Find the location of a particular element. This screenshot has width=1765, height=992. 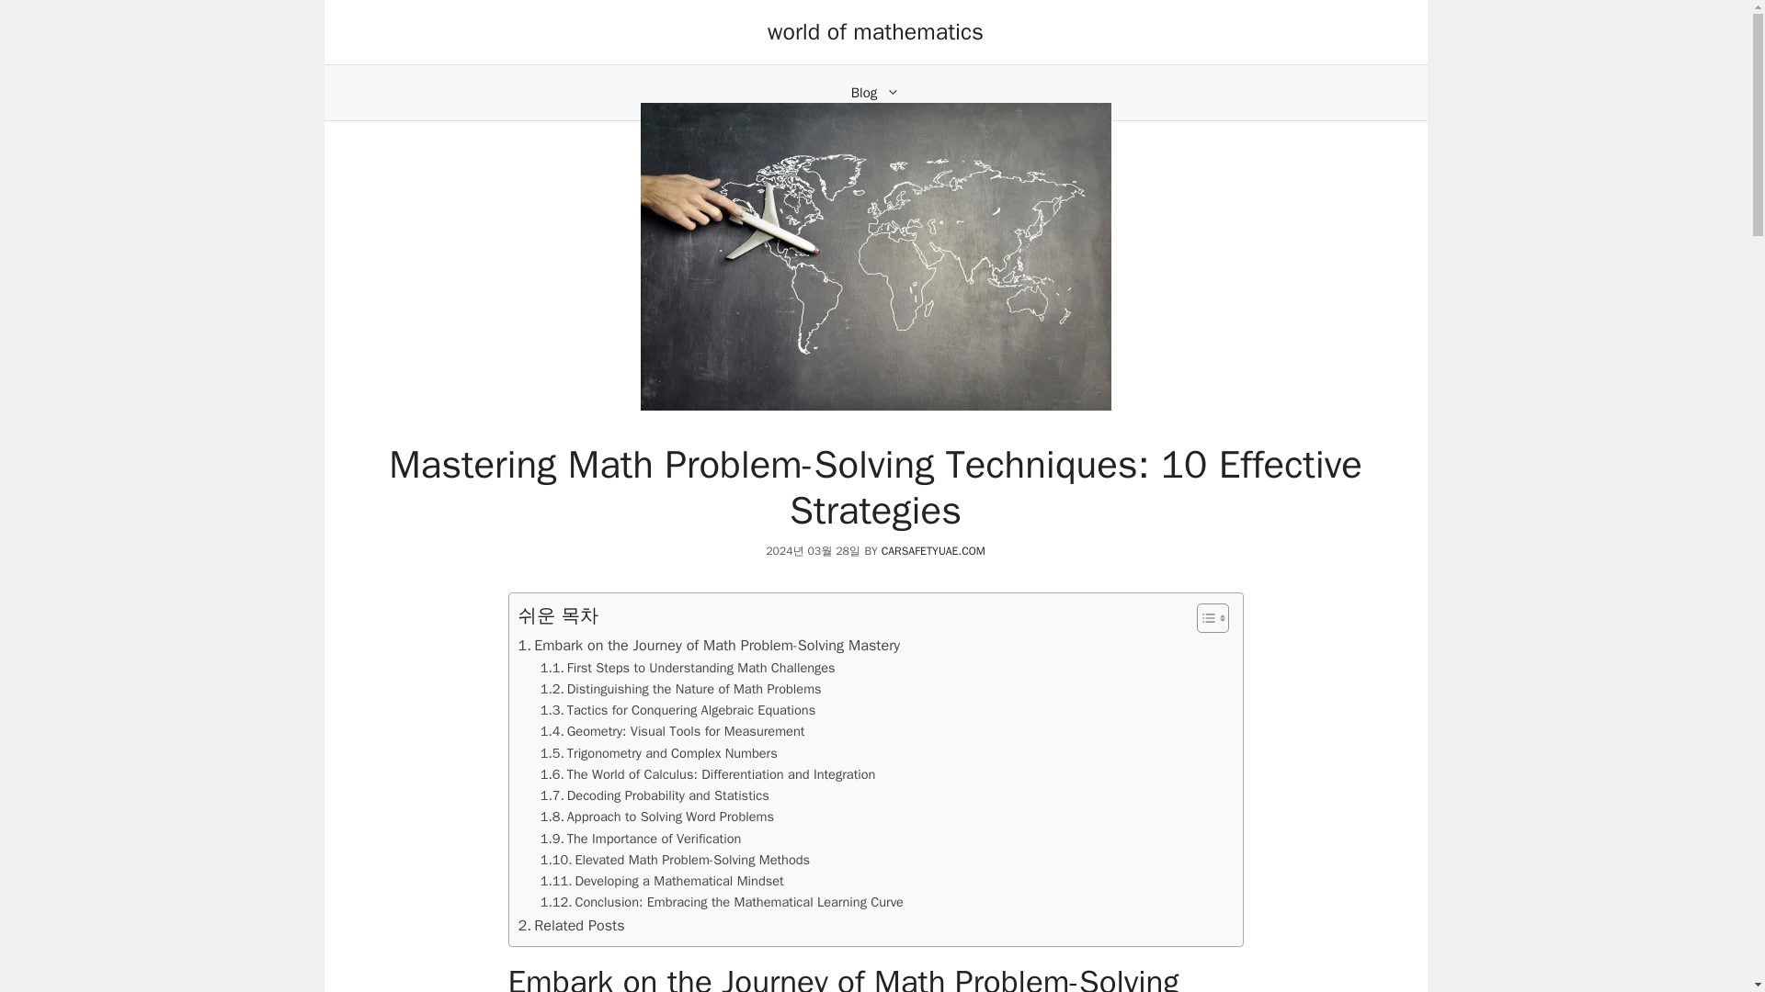

Conclusion: Embracing the Mathematical Learning Curve is located at coordinates (722, 902).